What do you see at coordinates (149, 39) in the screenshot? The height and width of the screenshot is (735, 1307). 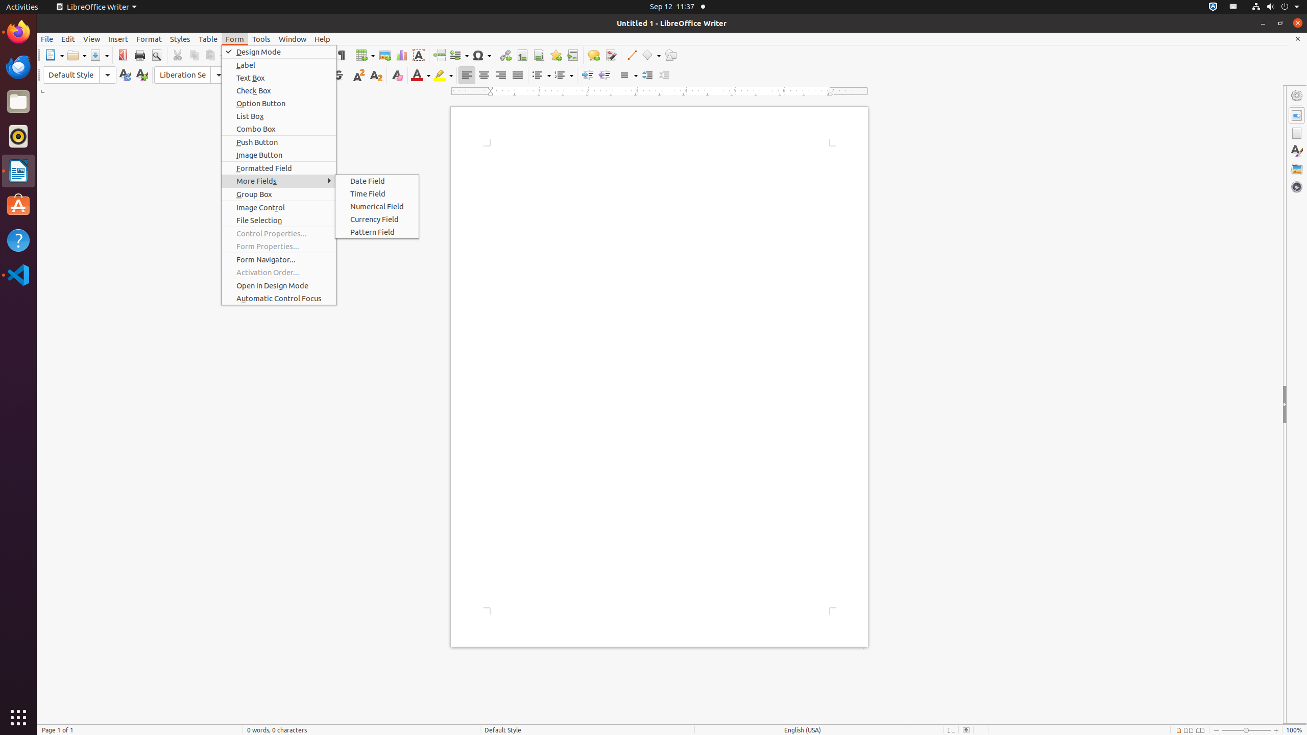 I see `Format` at bounding box center [149, 39].